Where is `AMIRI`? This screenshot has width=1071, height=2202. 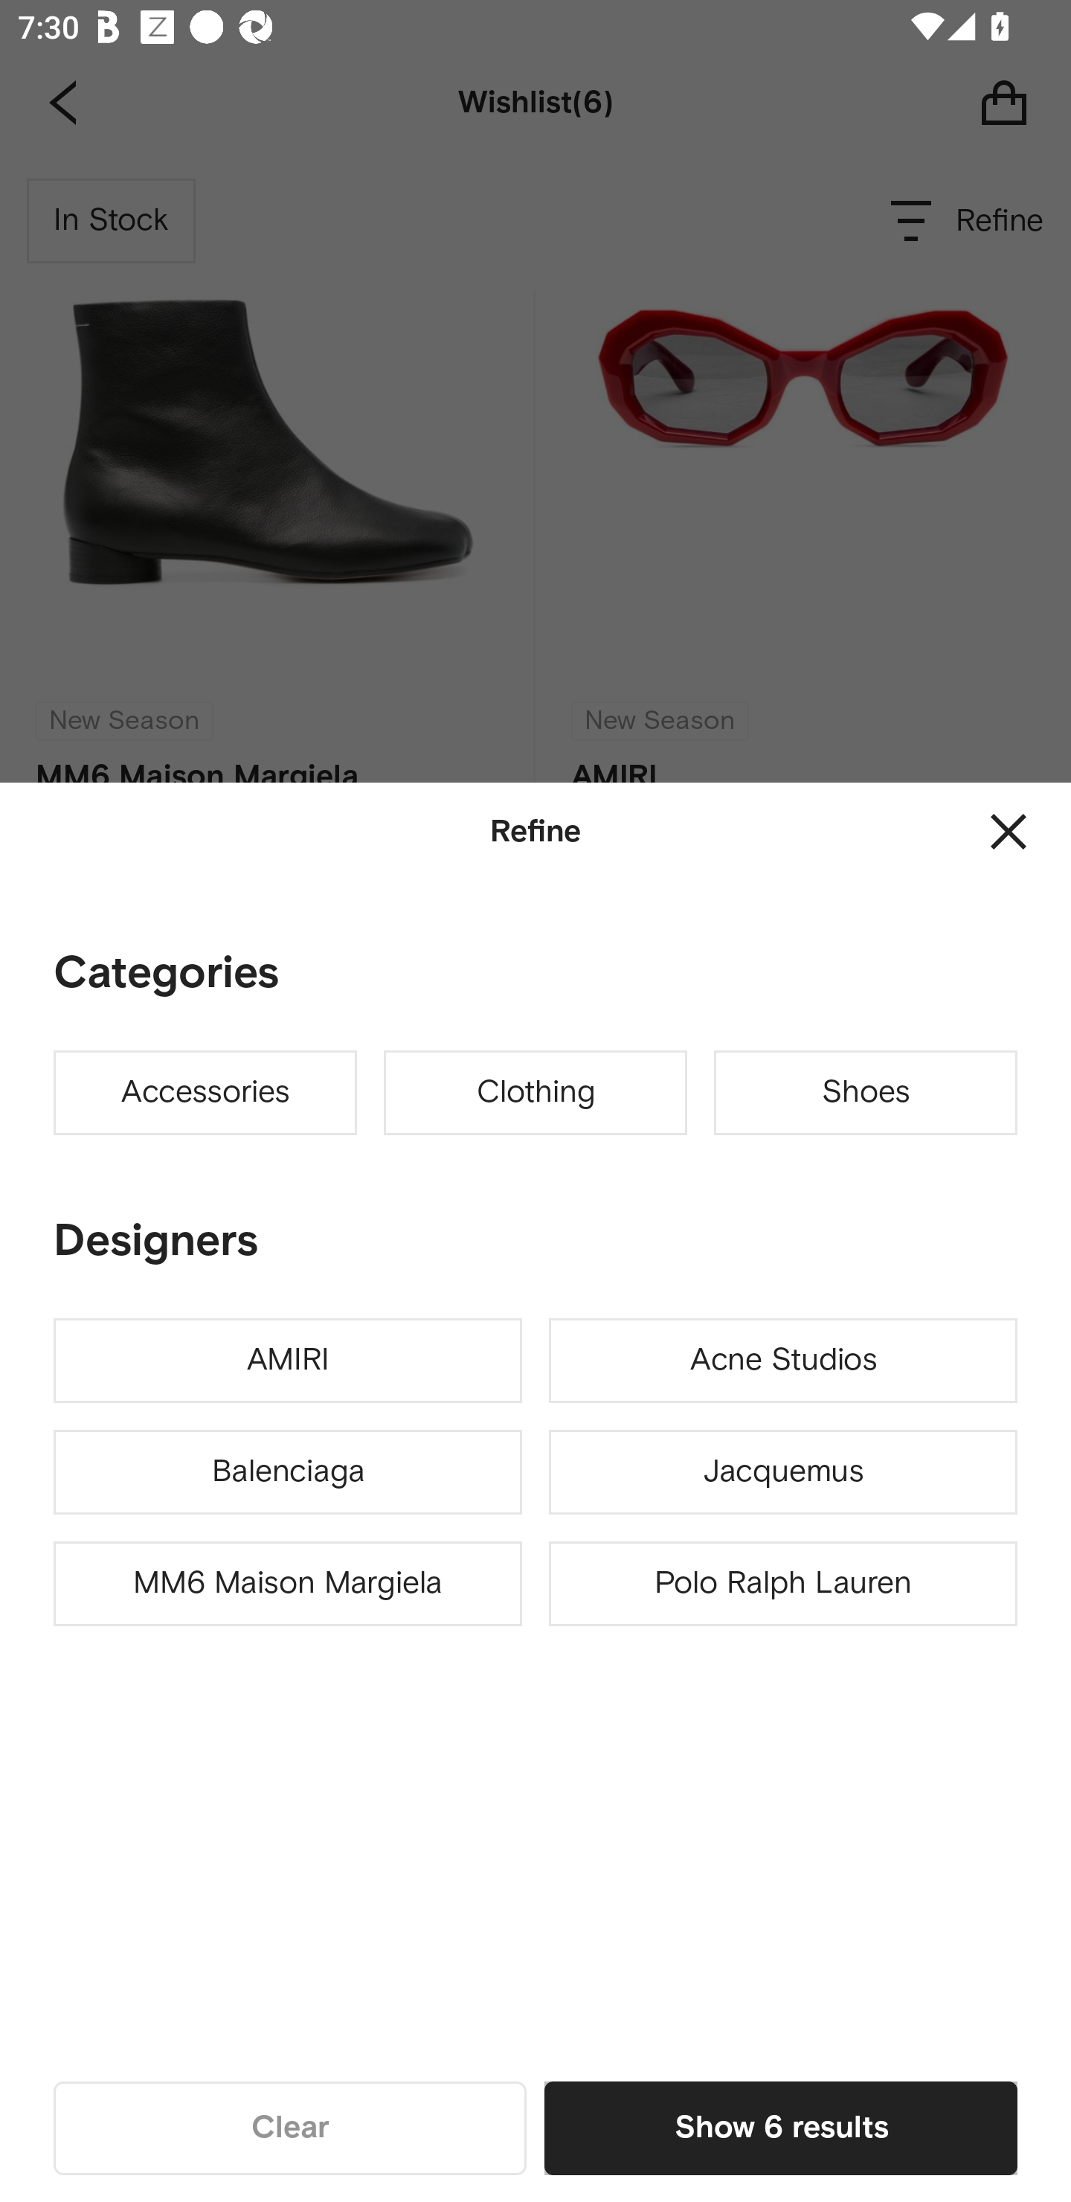
AMIRI is located at coordinates (288, 1361).